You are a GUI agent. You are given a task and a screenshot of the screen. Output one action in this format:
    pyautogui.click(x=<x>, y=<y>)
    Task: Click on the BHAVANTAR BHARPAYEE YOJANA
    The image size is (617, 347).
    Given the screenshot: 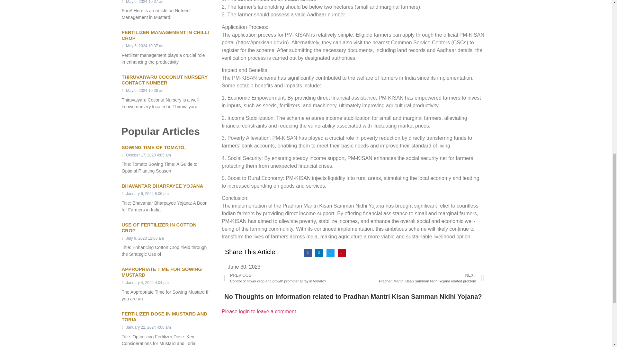 What is the action you would take?
    pyautogui.click(x=162, y=186)
    